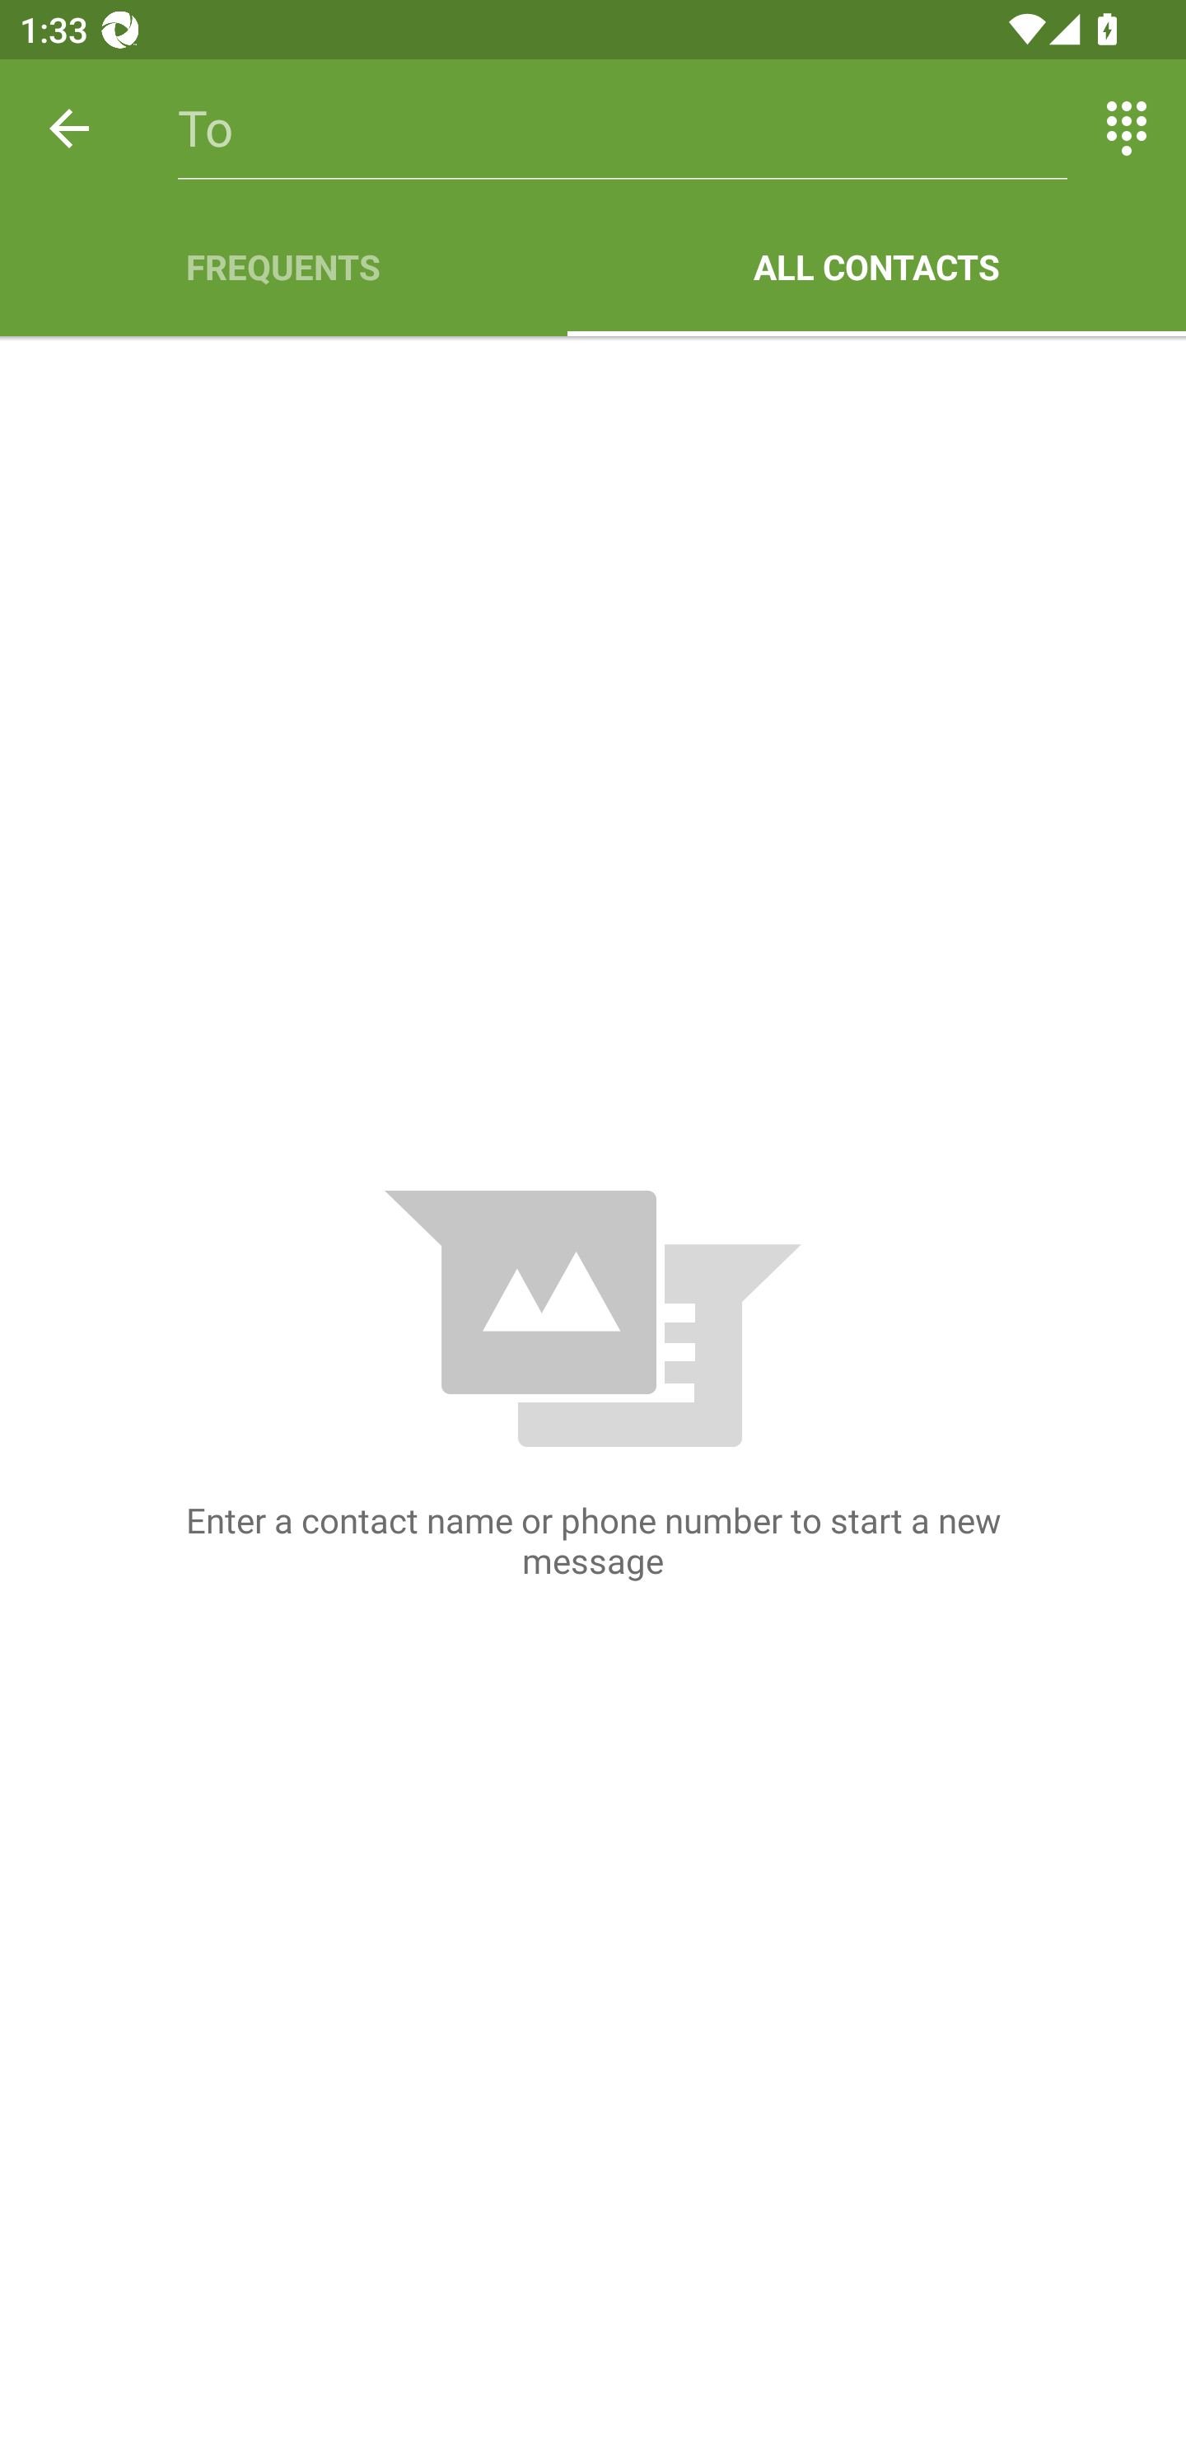  Describe the element at coordinates (69, 128) in the screenshot. I see `Back` at that location.